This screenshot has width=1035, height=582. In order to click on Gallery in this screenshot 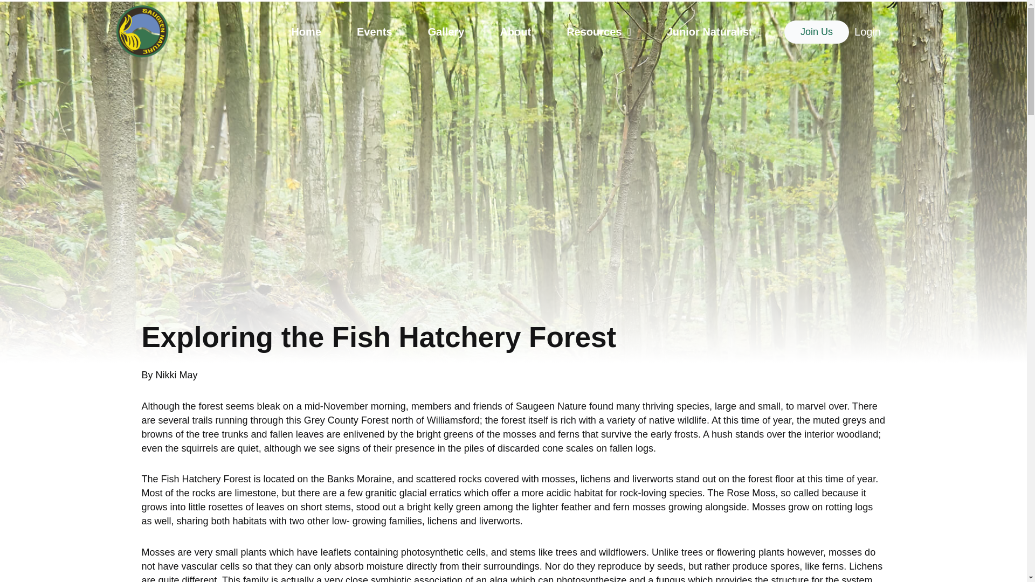, I will do `click(446, 31)`.